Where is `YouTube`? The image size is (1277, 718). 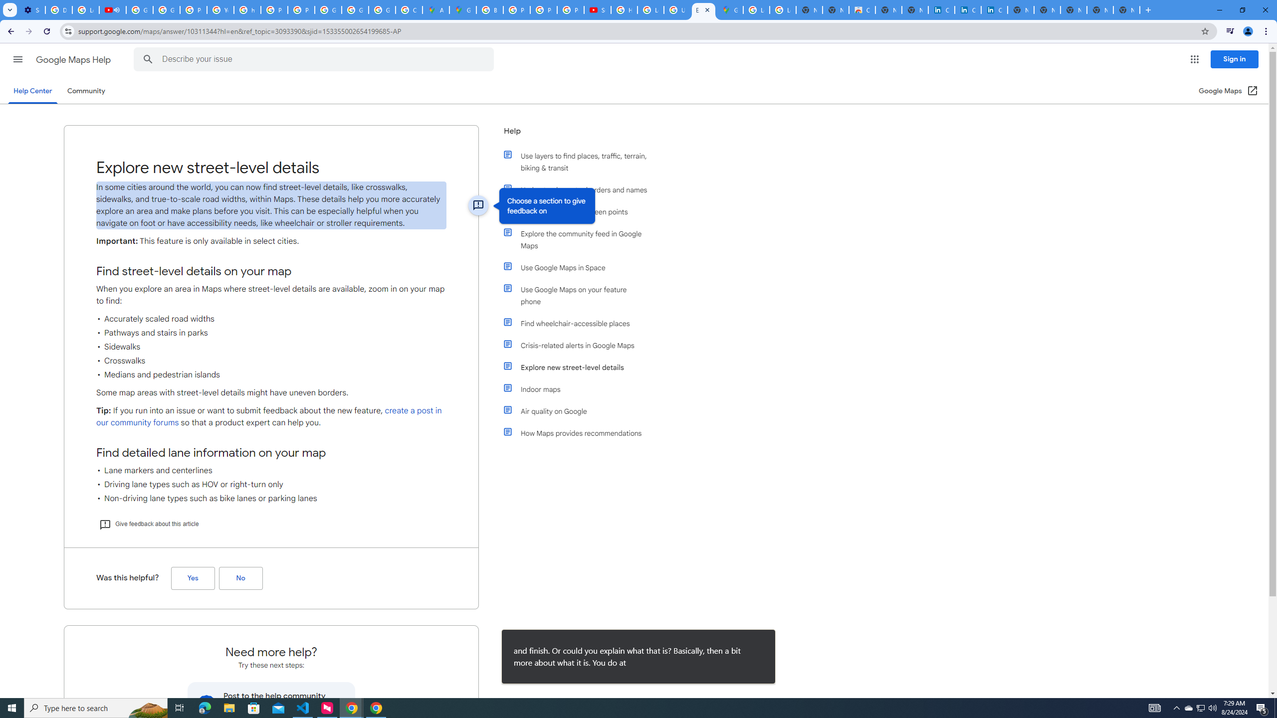
YouTube is located at coordinates (220, 10).